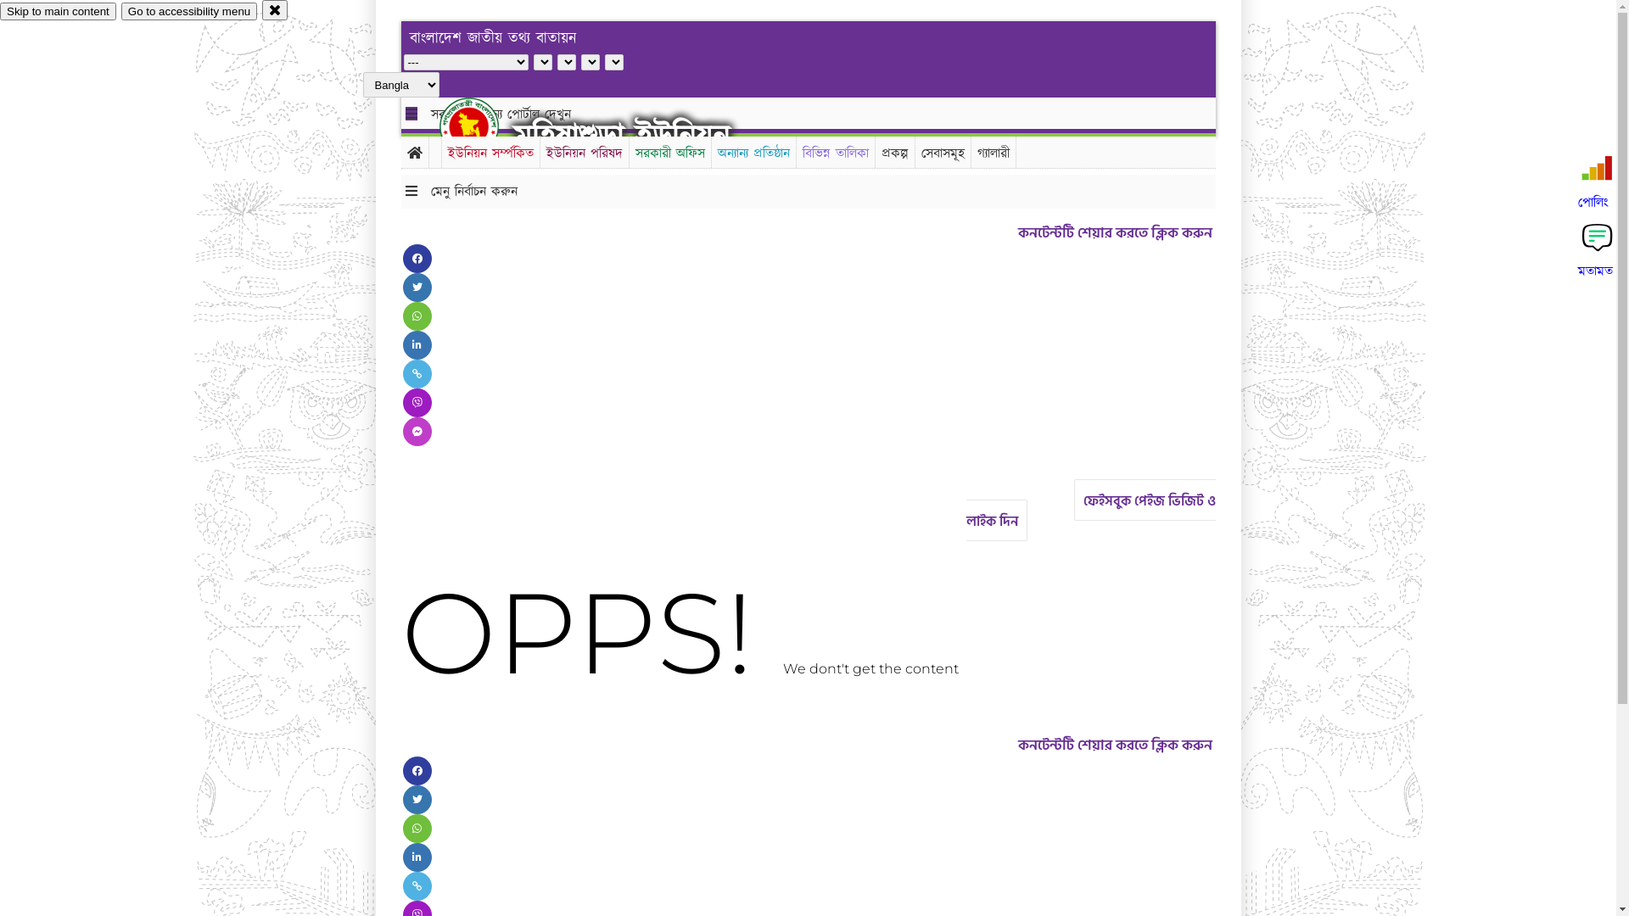 The width and height of the screenshot is (1629, 916). What do you see at coordinates (484, 126) in the screenshot?
I see `
                
            ` at bounding box center [484, 126].